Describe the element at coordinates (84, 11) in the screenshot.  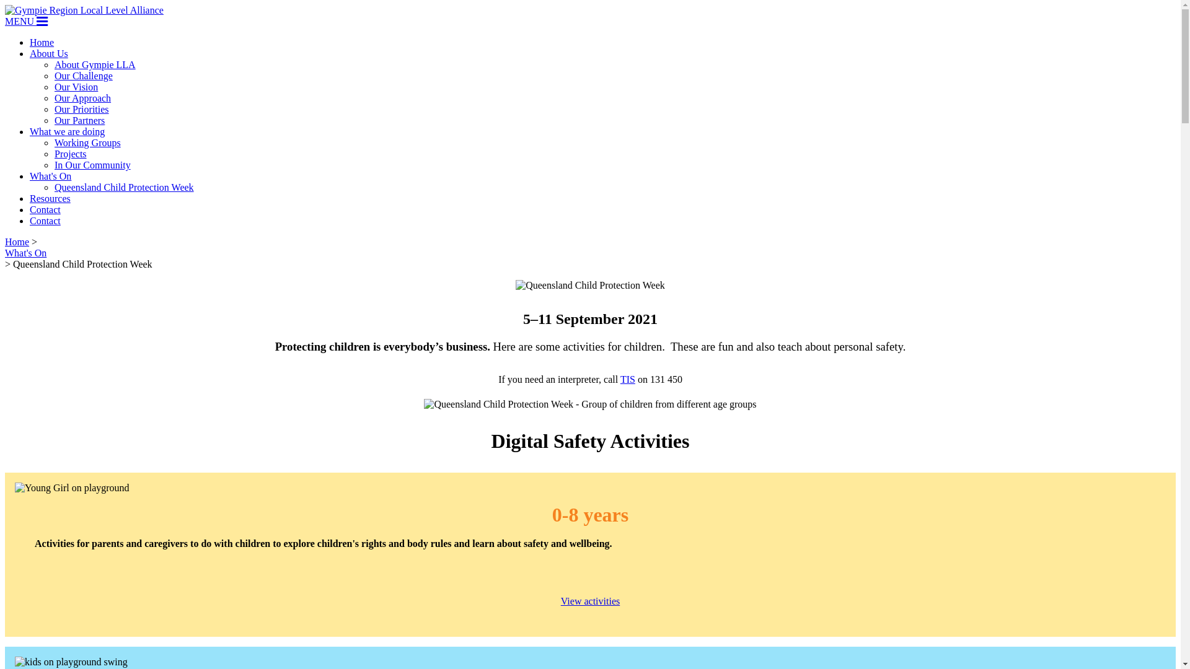
I see `Gympie Region Local Level Alliance` at that location.